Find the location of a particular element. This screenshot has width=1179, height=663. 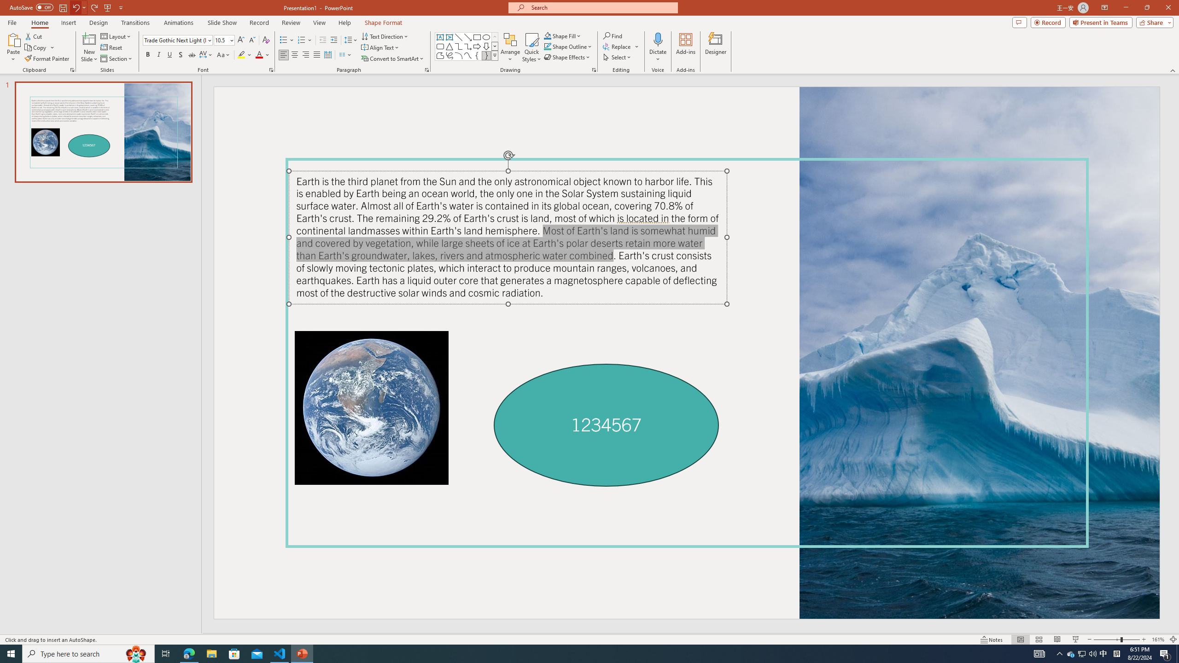

Font Color is located at coordinates (263, 55).